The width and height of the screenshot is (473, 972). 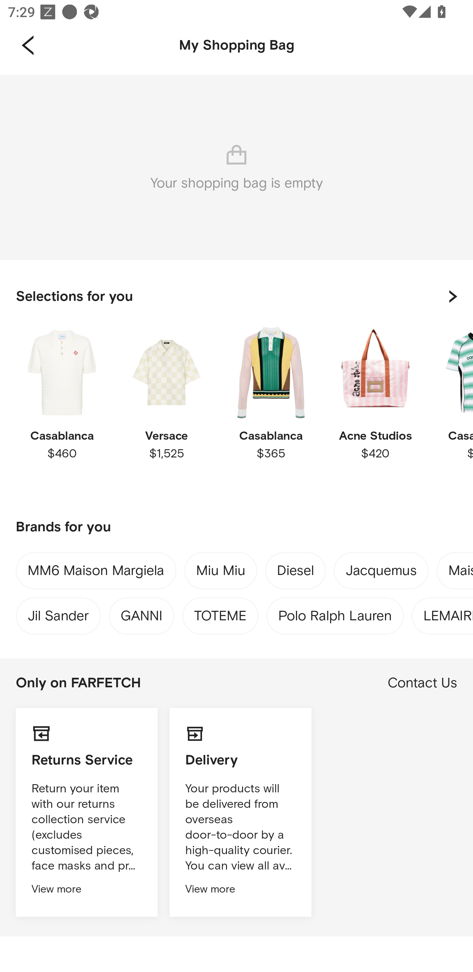 I want to click on TOTEME, so click(x=220, y=613).